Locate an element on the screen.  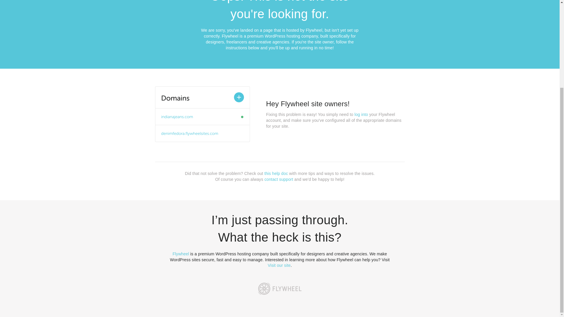
contact support is located at coordinates (279, 179).